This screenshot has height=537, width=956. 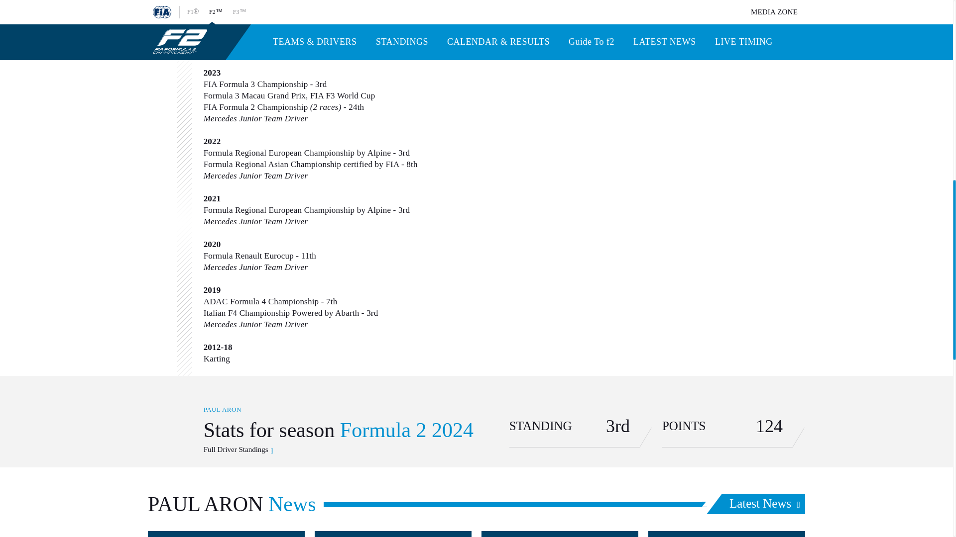 What do you see at coordinates (756, 503) in the screenshot?
I see `Full Driver Standings` at bounding box center [756, 503].